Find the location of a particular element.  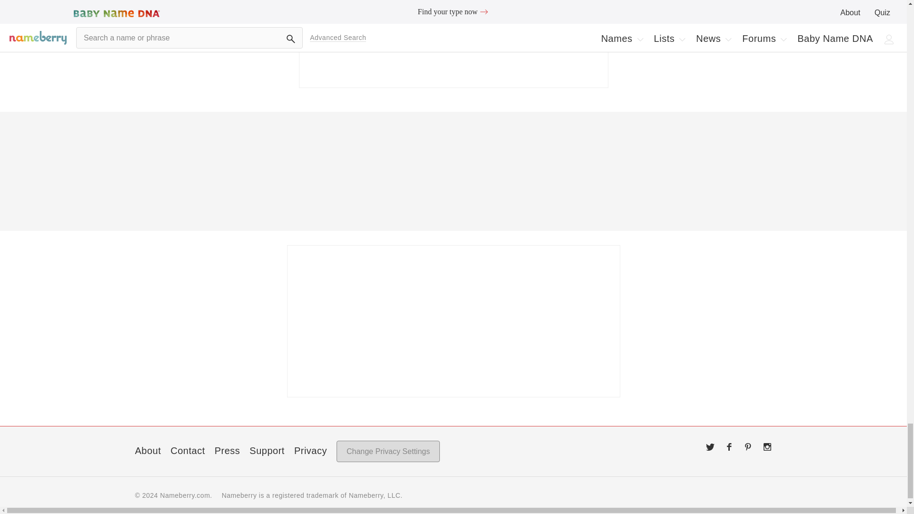

Sign up for the Nameberry Newsletter is located at coordinates (453, 44).